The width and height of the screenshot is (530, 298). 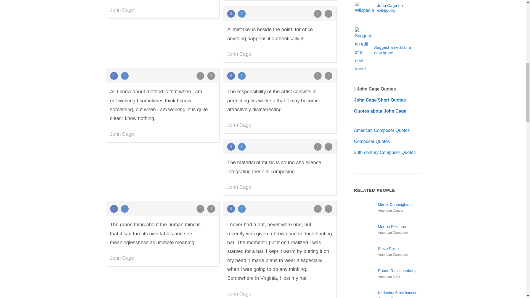 What do you see at coordinates (365, 212) in the screenshot?
I see `Merce Cunningham` at bounding box center [365, 212].